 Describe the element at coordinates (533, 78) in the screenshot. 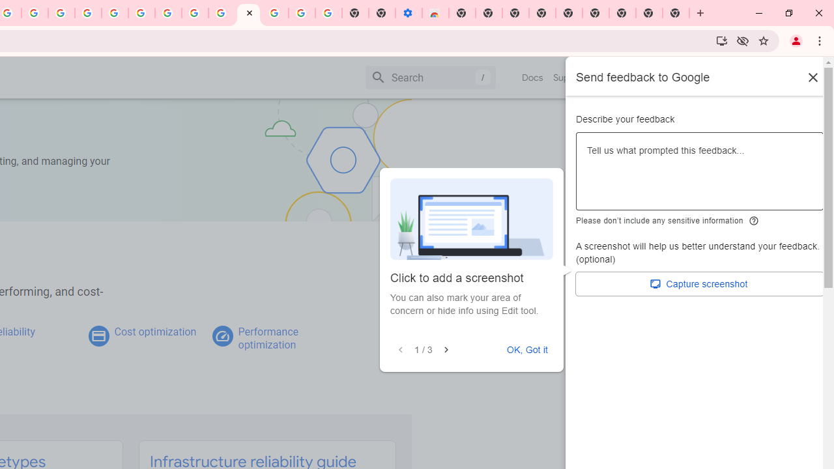

I see `Docs` at that location.